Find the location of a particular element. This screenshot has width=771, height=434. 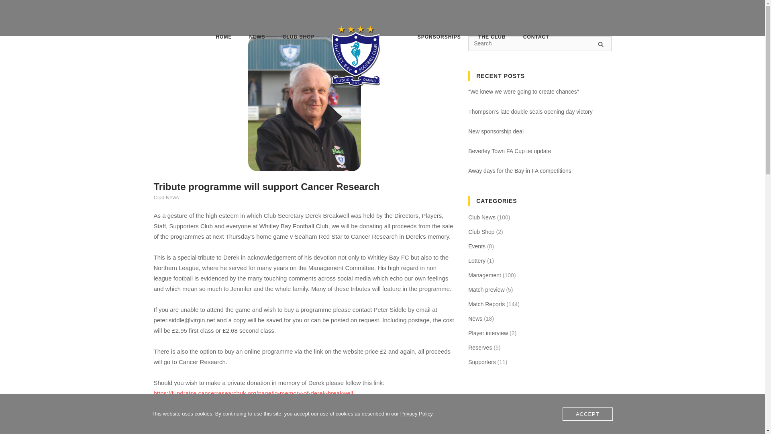

New sponsorship deal is located at coordinates (496, 131).